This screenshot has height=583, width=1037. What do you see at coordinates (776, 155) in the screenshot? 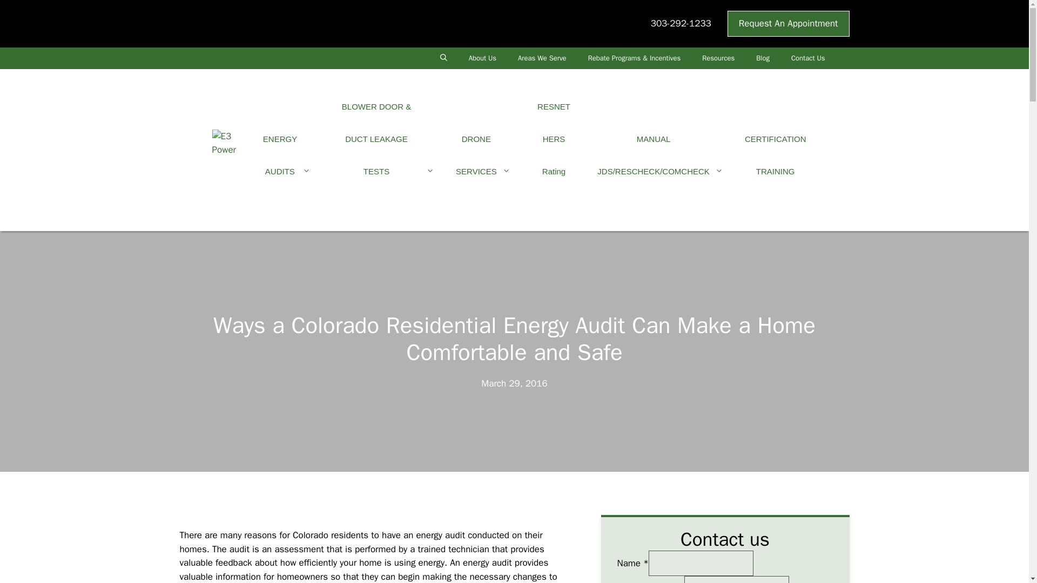
I see `CERTIFICATION TRAINING` at bounding box center [776, 155].